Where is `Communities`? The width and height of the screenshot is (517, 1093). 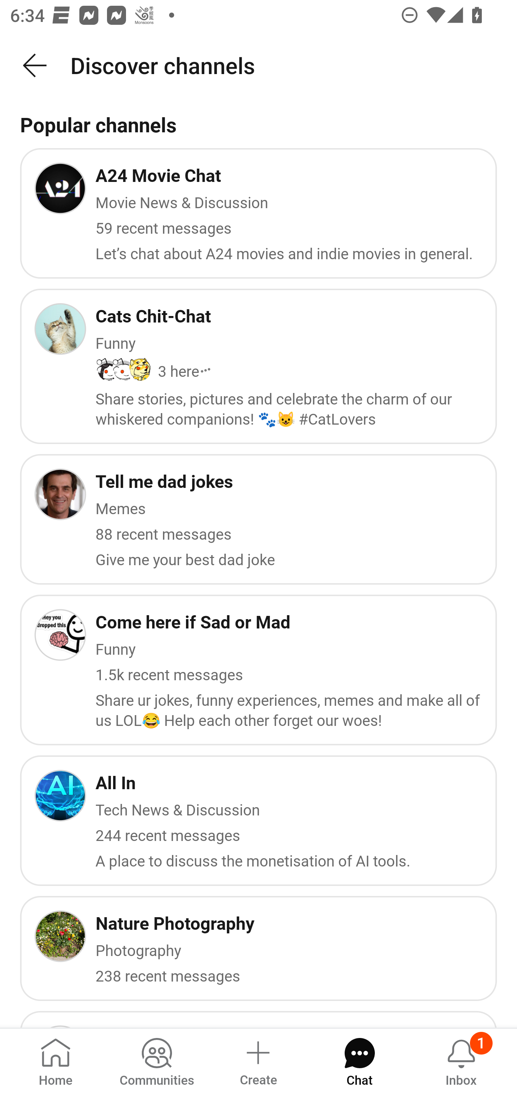 Communities is located at coordinates (157, 1060).